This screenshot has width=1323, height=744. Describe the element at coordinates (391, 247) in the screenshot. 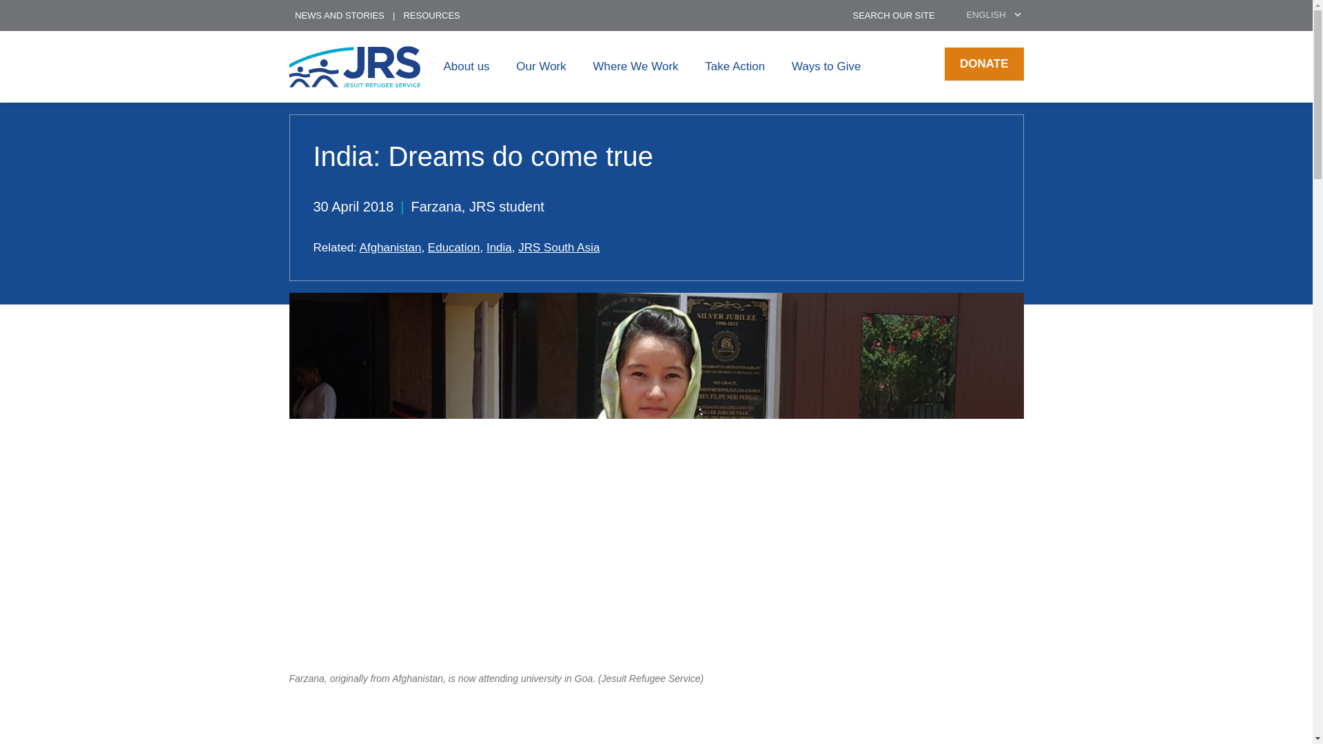

I see `Afghanistan` at that location.